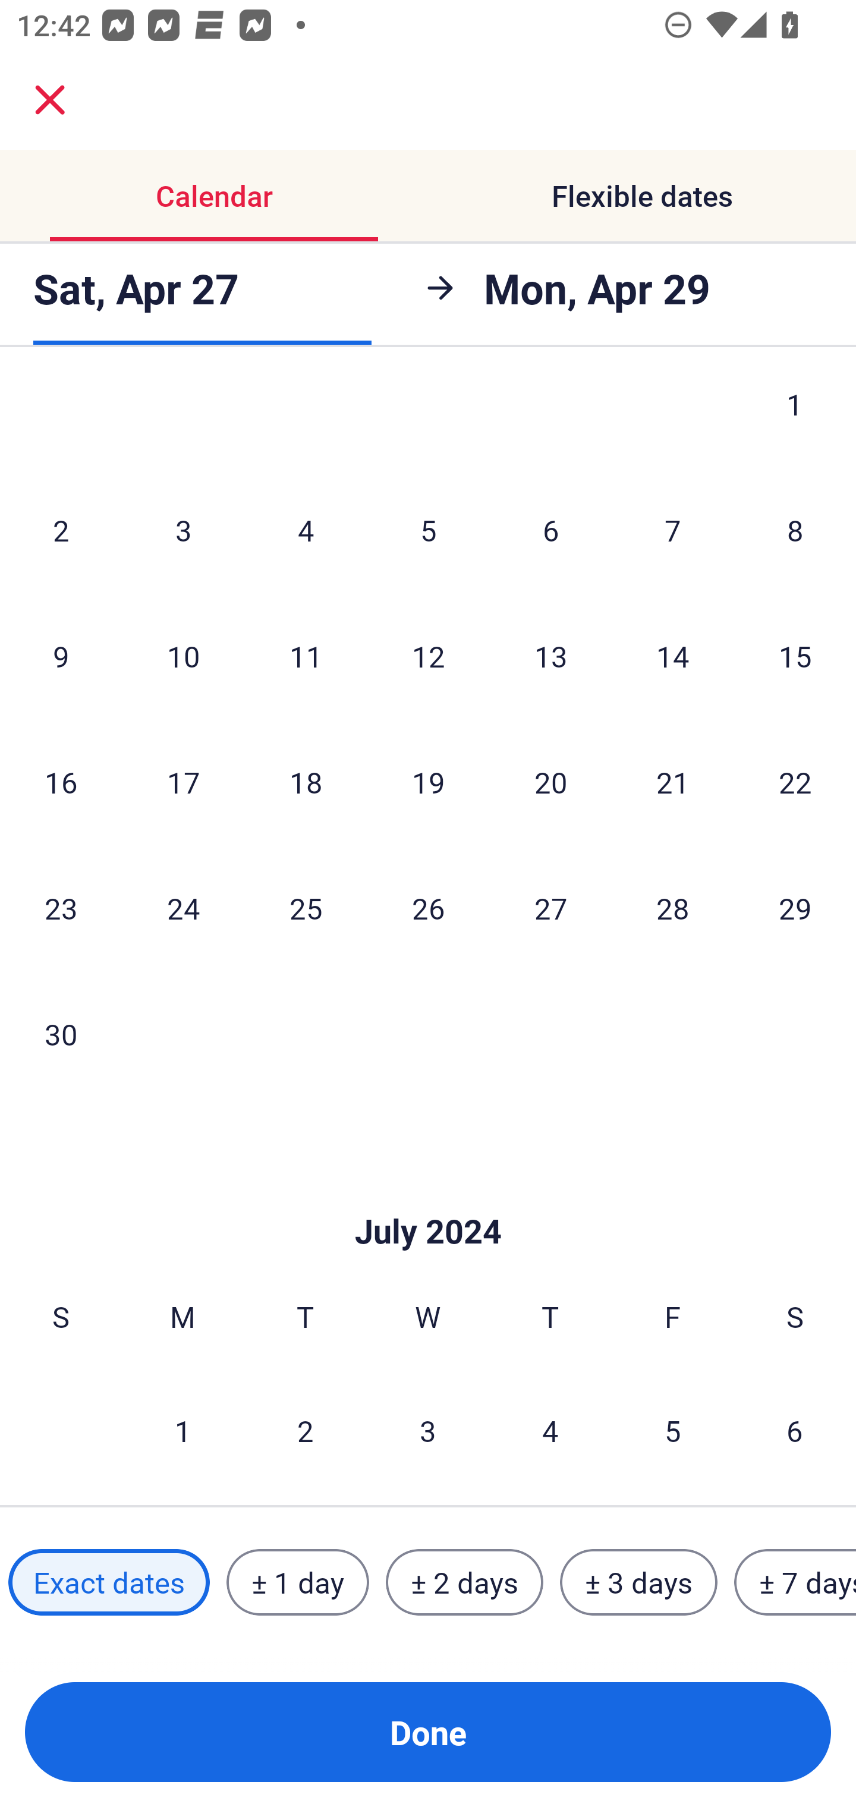 The height and width of the screenshot is (1807, 856). Describe the element at coordinates (795, 1582) in the screenshot. I see `± 7 days` at that location.